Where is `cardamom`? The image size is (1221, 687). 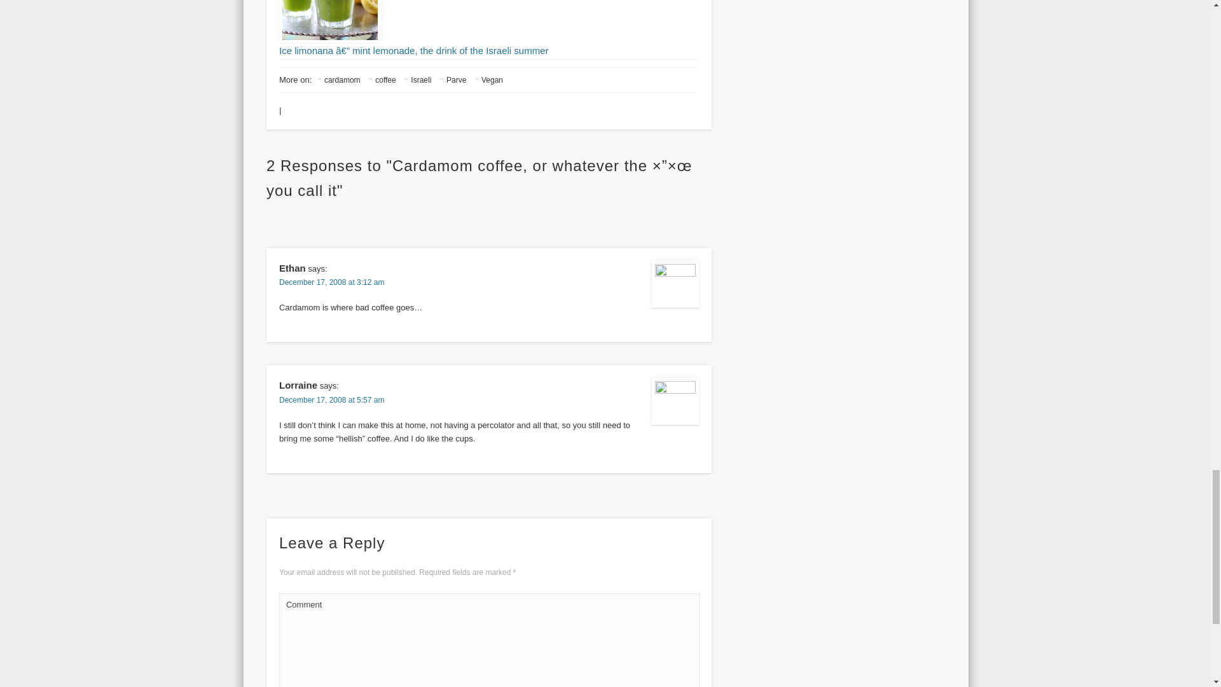 cardamom is located at coordinates (338, 80).